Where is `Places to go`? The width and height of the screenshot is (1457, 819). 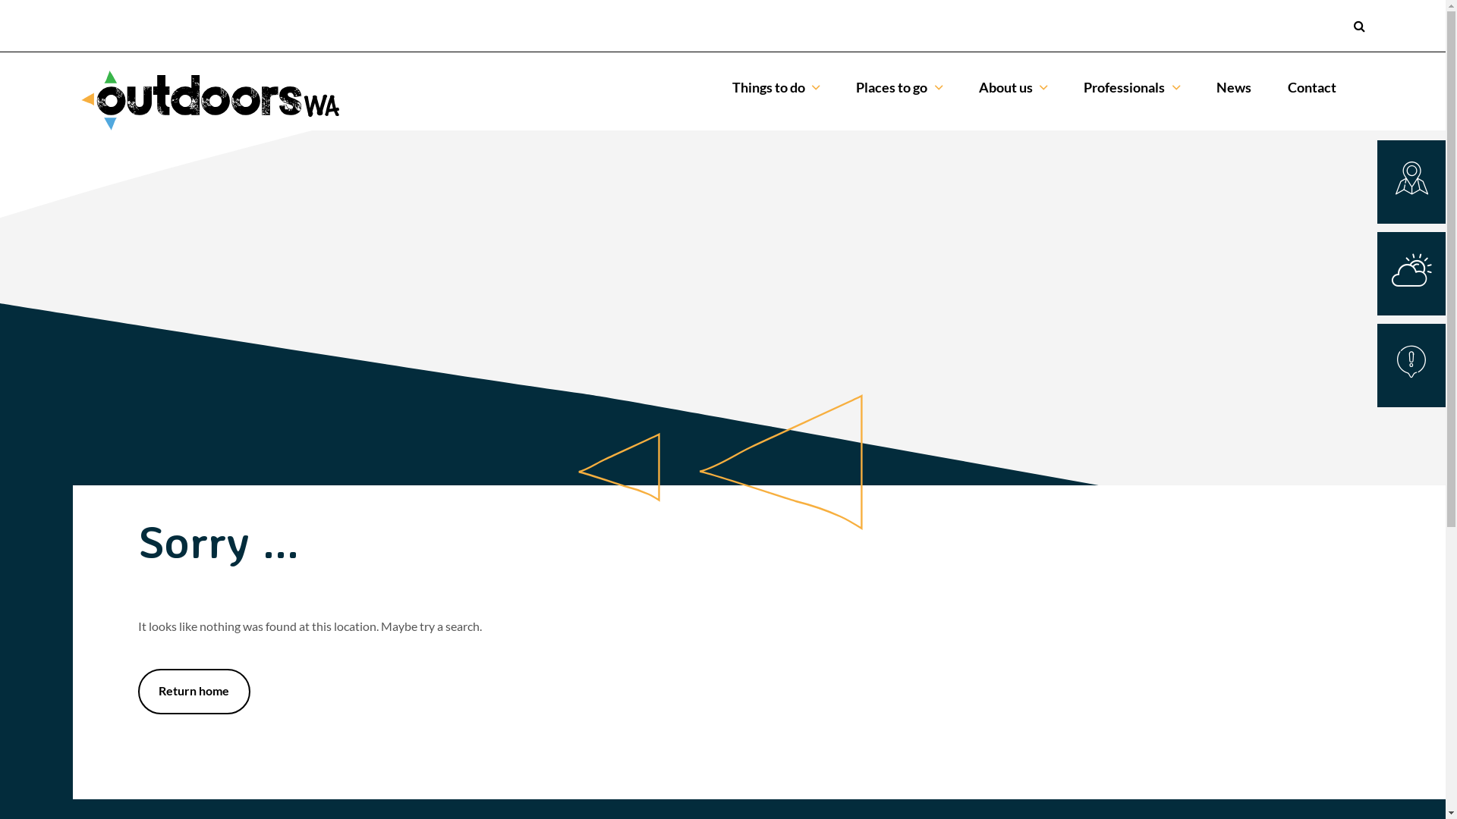
Places to go is located at coordinates (899, 88).